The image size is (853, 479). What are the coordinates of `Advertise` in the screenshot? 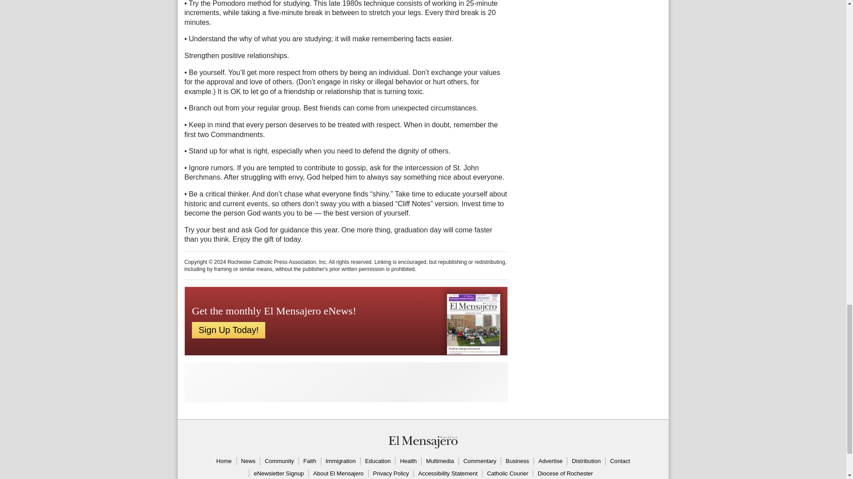 It's located at (550, 461).